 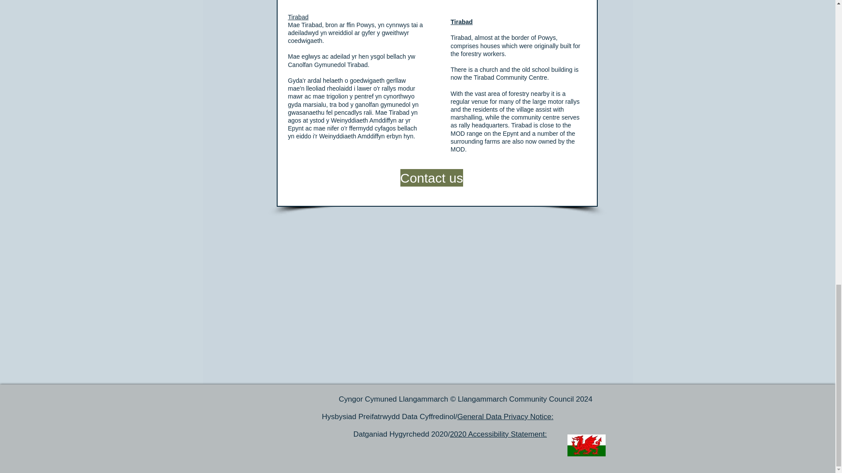 What do you see at coordinates (505, 417) in the screenshot?
I see `General Data Privacy Notice:` at bounding box center [505, 417].